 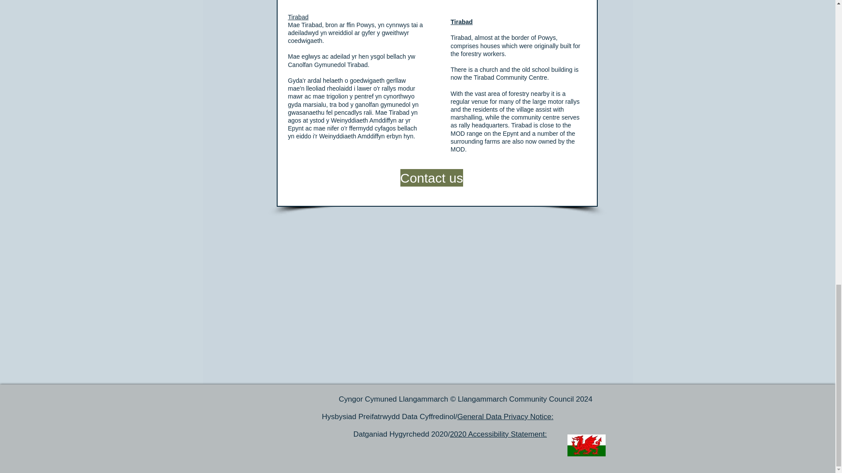 What do you see at coordinates (505, 417) in the screenshot?
I see `General Data Privacy Notice:` at bounding box center [505, 417].